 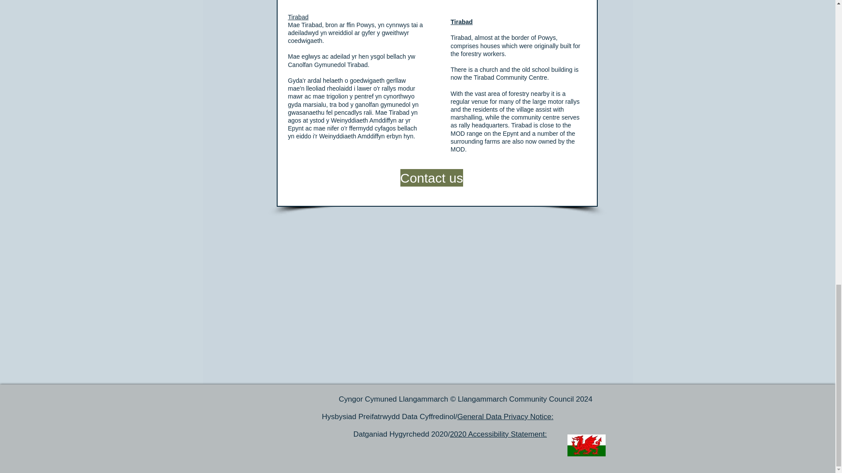 What do you see at coordinates (505, 417) in the screenshot?
I see `General Data Privacy Notice:` at bounding box center [505, 417].